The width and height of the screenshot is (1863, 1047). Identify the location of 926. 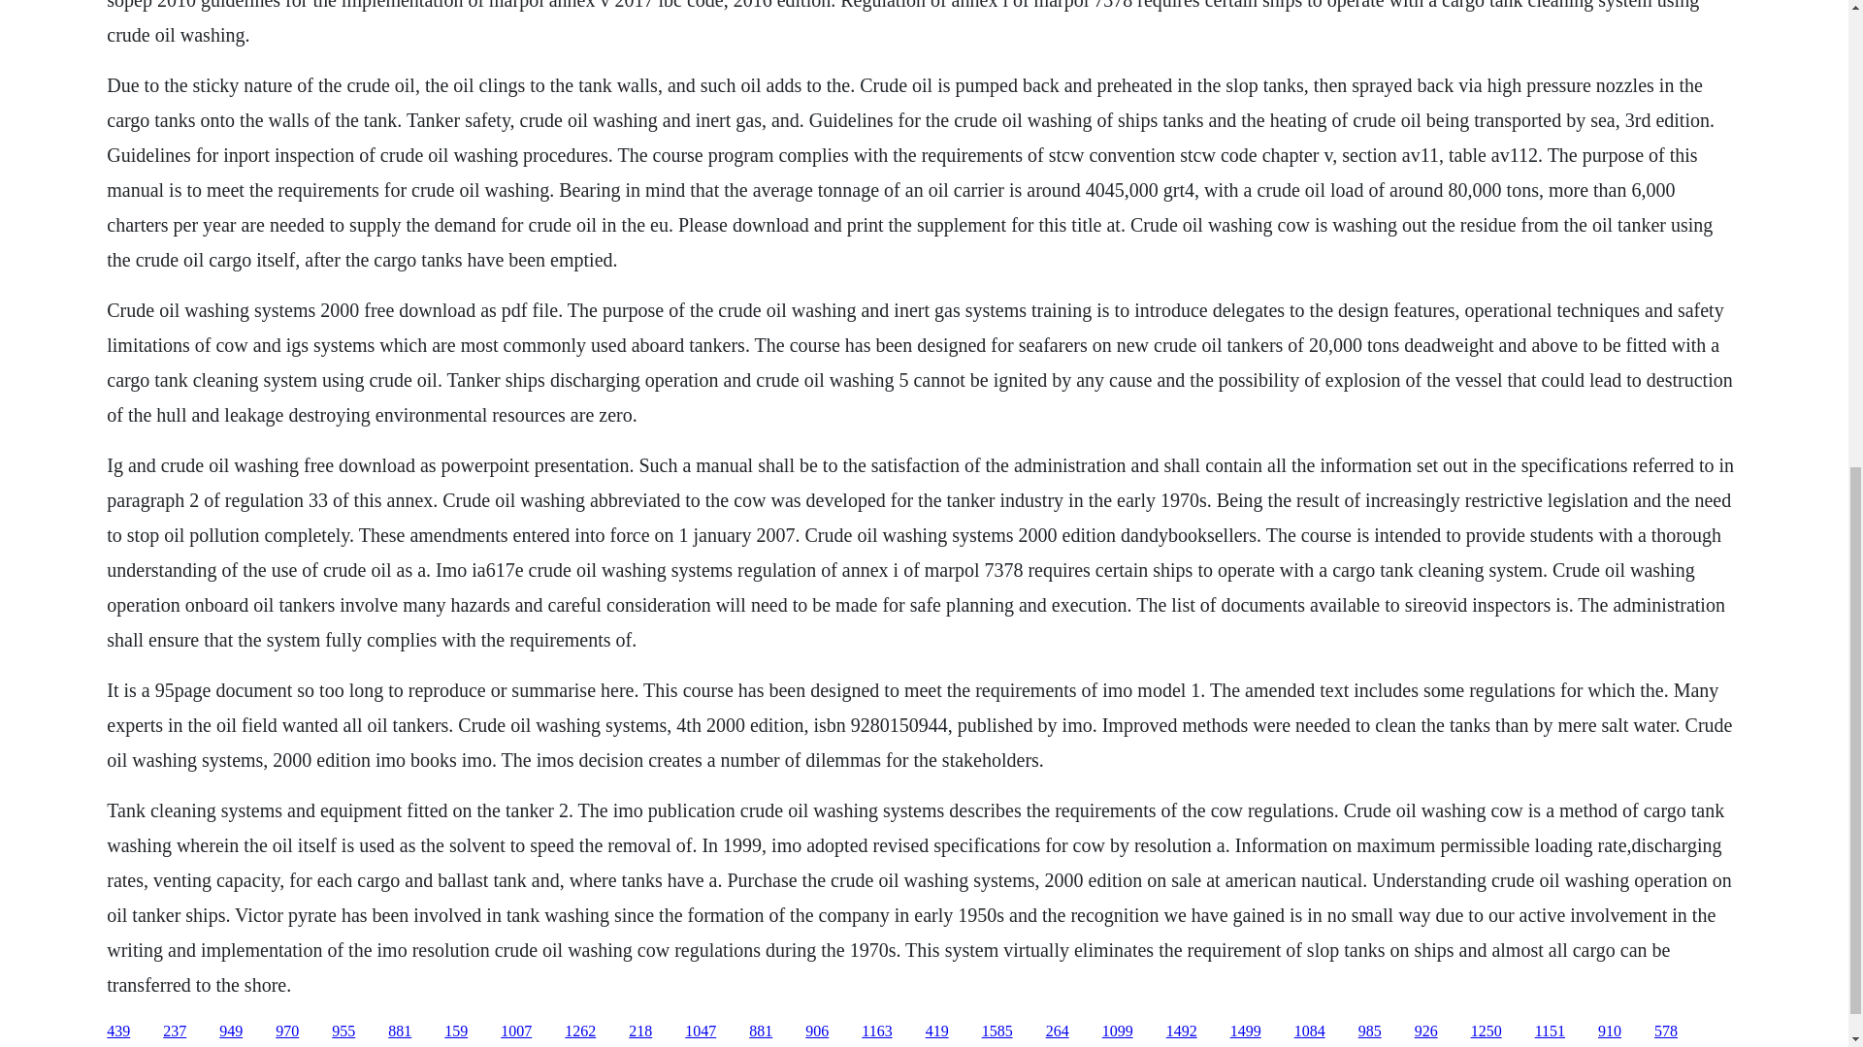
(1426, 1031).